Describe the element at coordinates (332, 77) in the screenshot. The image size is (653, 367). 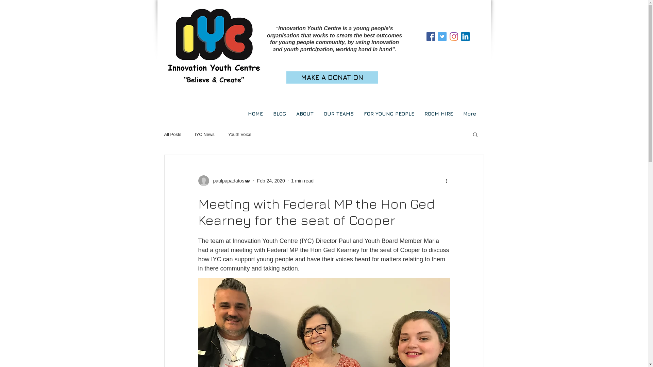
I see `MAKE A DONATION` at that location.